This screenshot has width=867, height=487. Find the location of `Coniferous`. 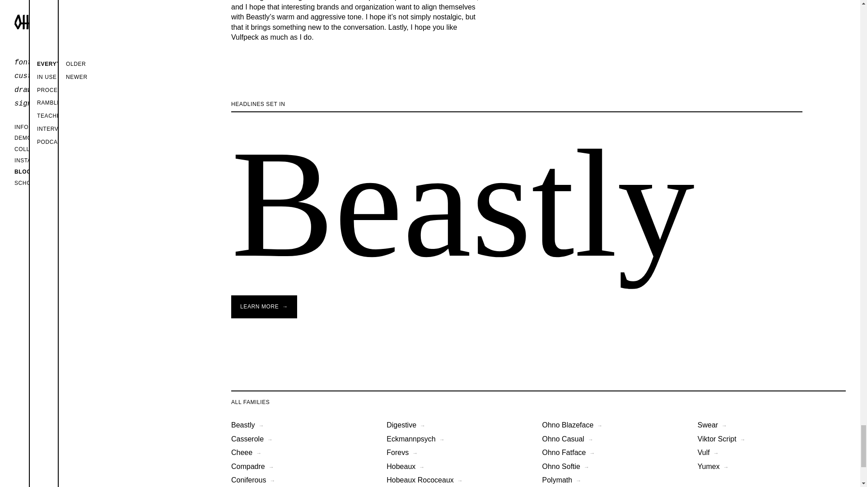

Coniferous is located at coordinates (247, 452).